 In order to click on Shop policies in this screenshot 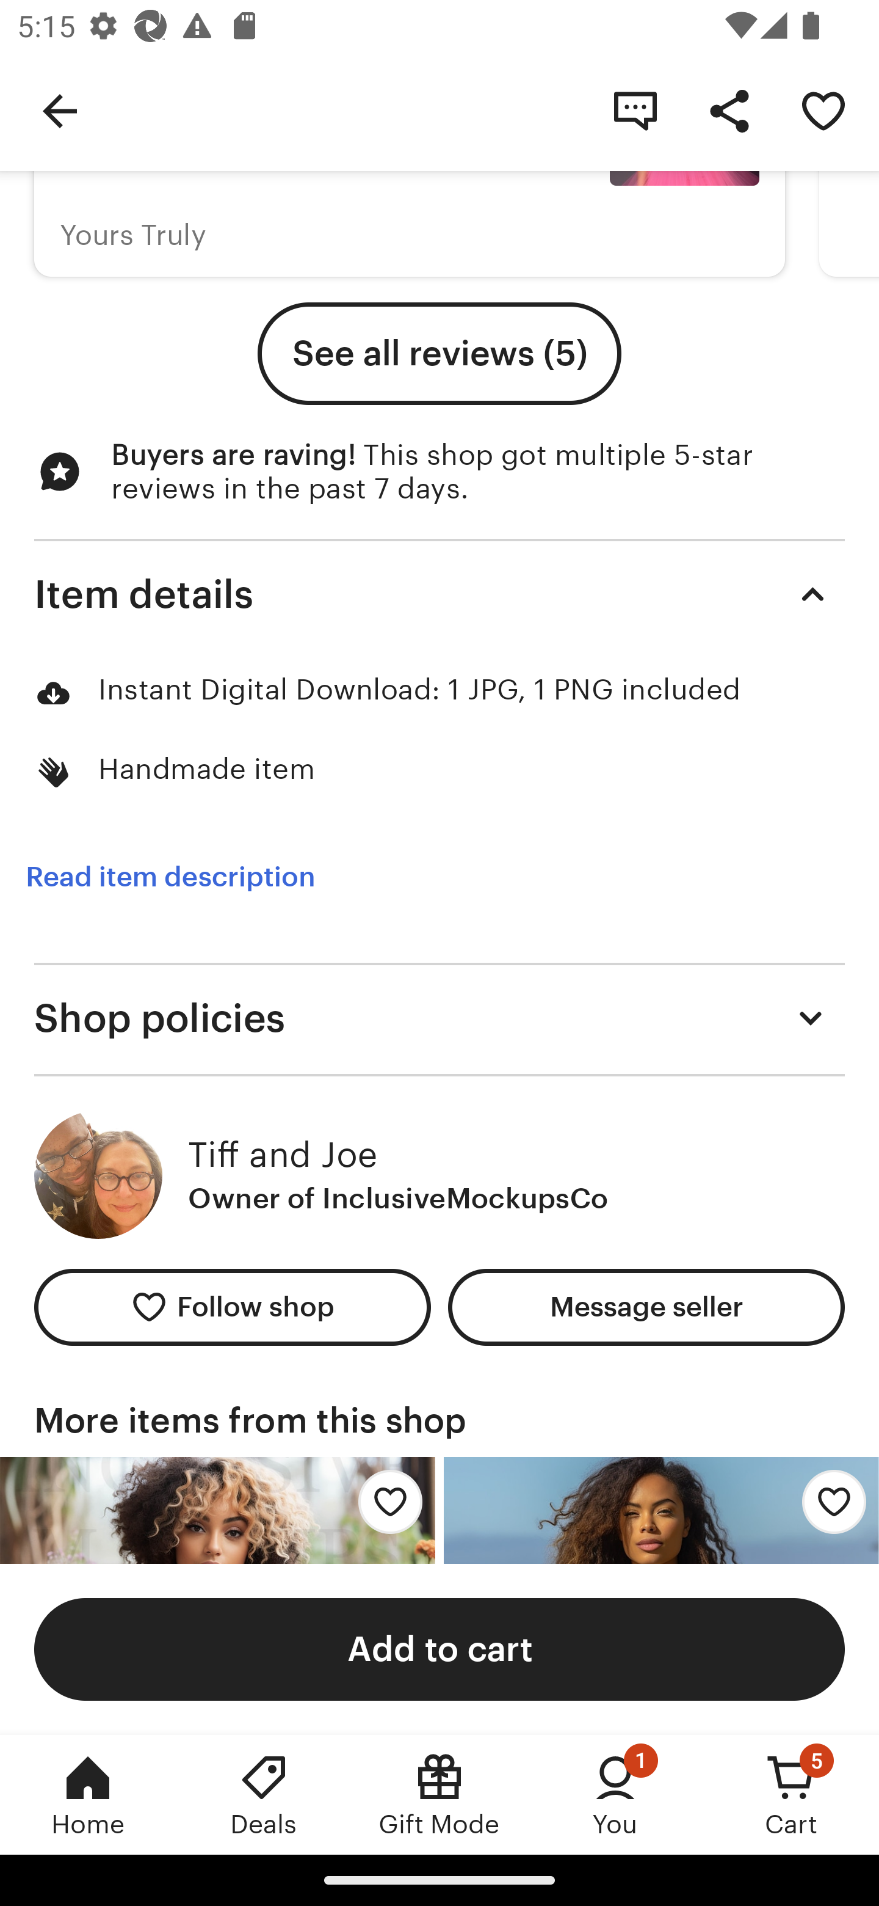, I will do `click(440, 1018)`.